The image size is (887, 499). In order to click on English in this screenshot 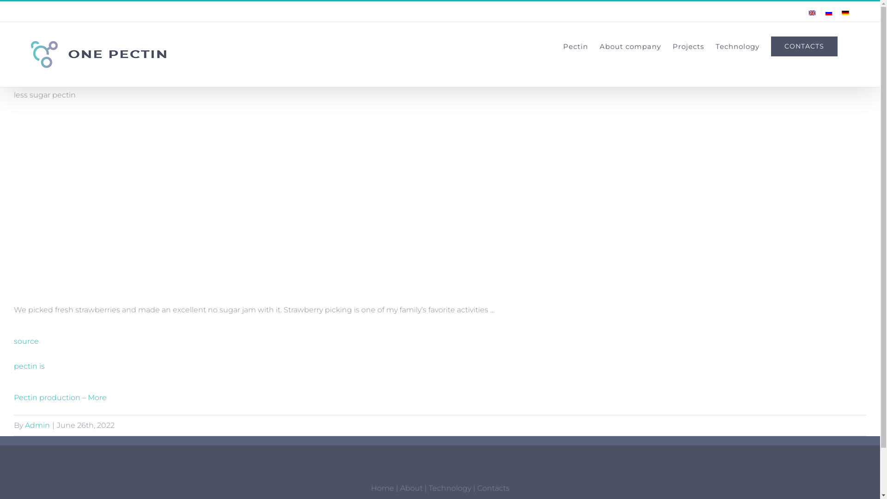, I will do `click(812, 13)`.